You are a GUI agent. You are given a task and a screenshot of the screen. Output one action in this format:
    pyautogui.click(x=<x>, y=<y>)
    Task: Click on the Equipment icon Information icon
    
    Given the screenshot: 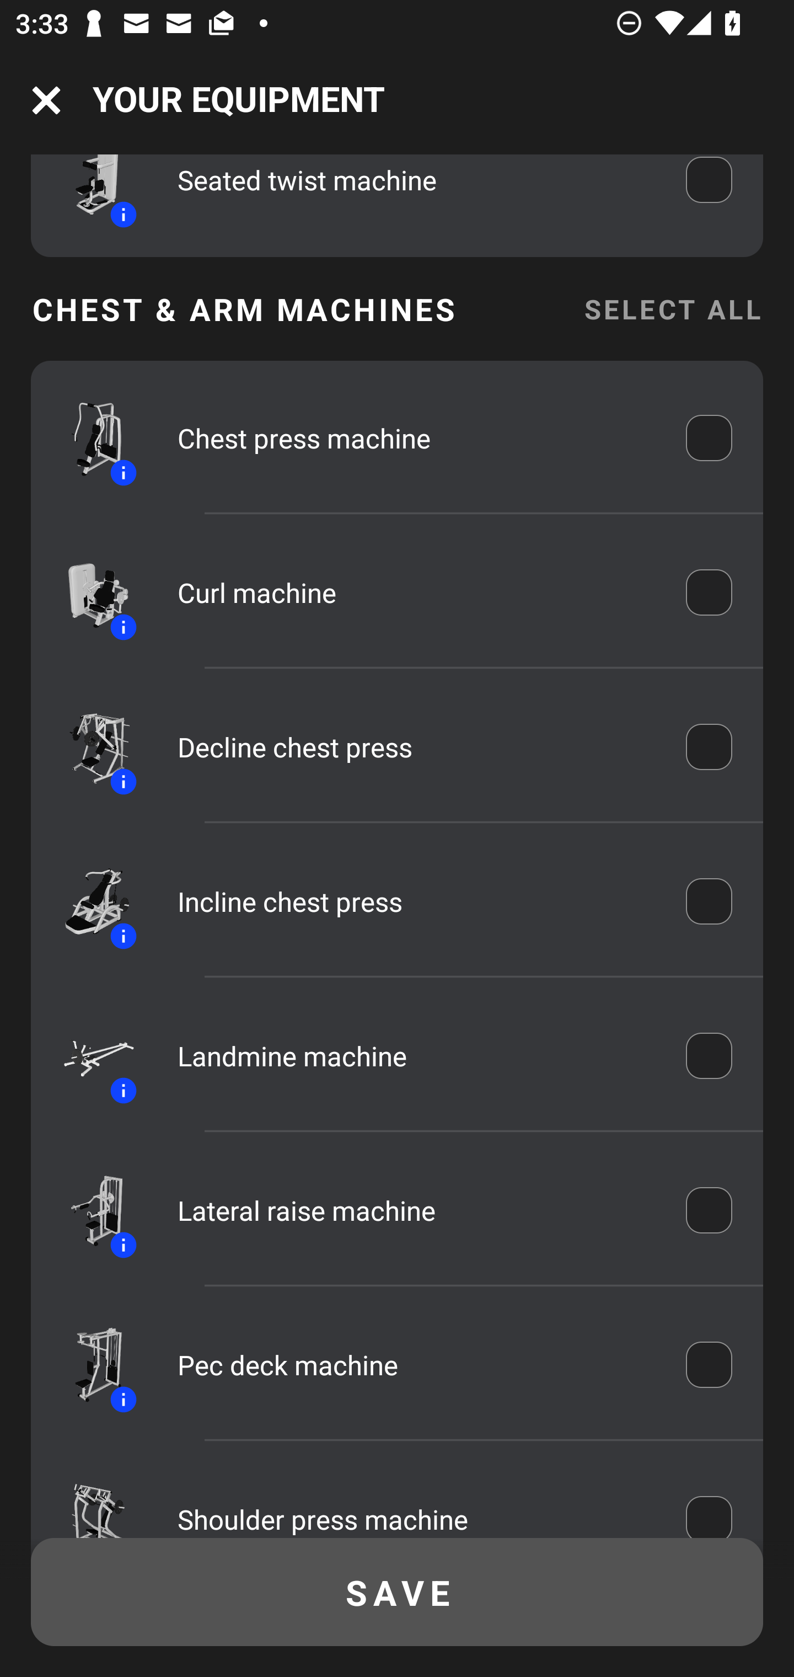 What is the action you would take?
    pyautogui.click(x=89, y=1055)
    